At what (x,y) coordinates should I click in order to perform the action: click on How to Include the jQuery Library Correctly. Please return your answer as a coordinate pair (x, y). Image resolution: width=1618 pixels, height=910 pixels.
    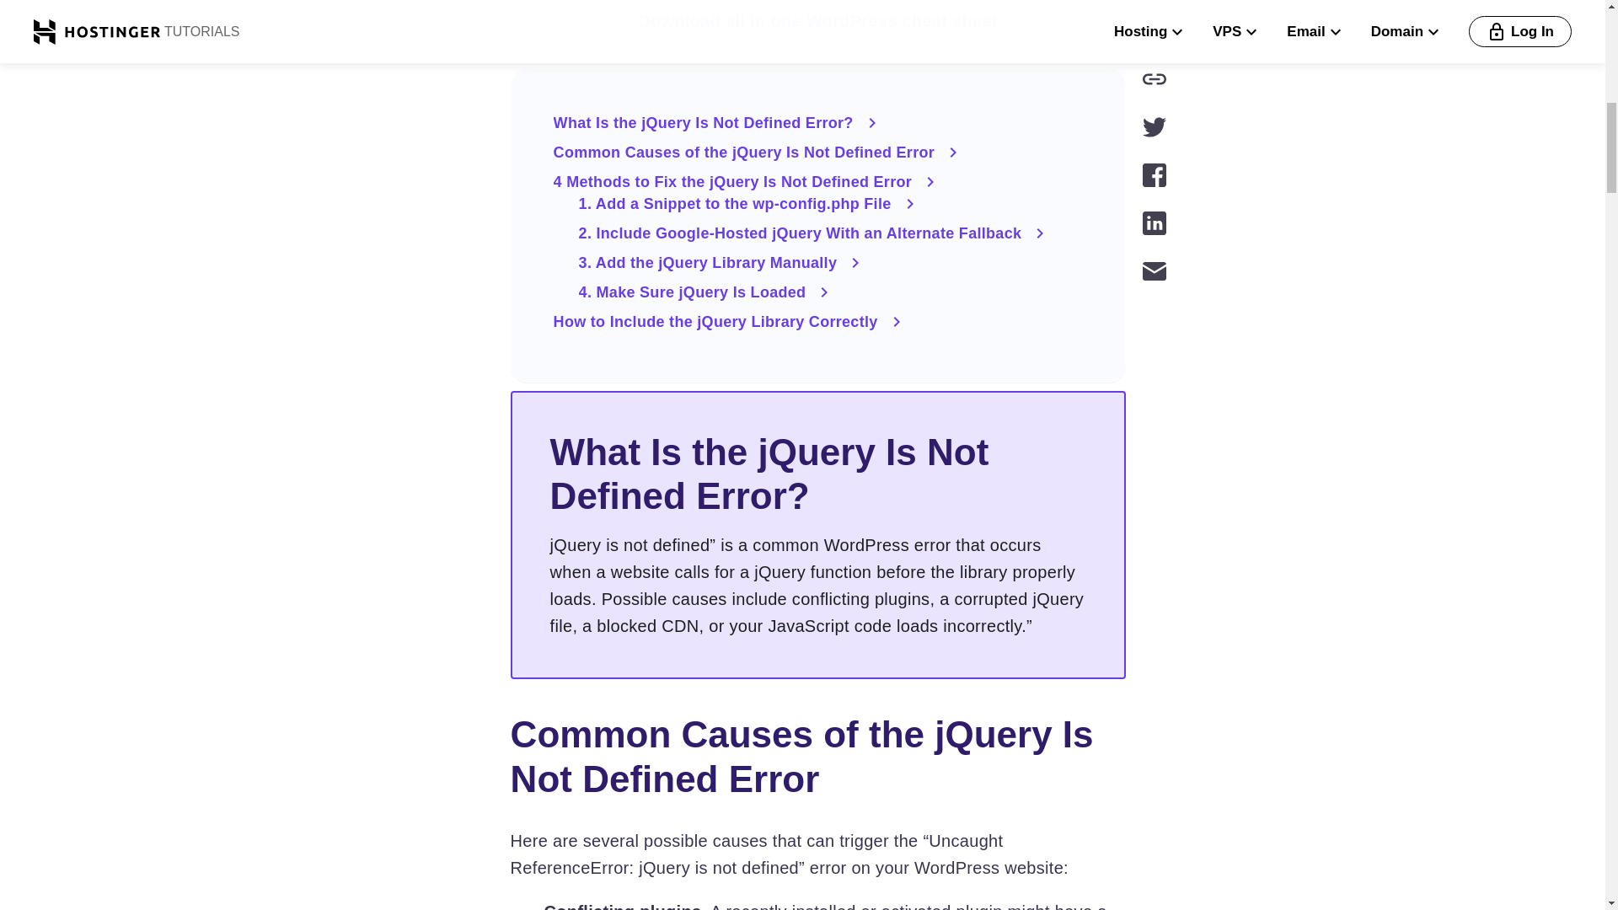
    Looking at the image, I should click on (817, 322).